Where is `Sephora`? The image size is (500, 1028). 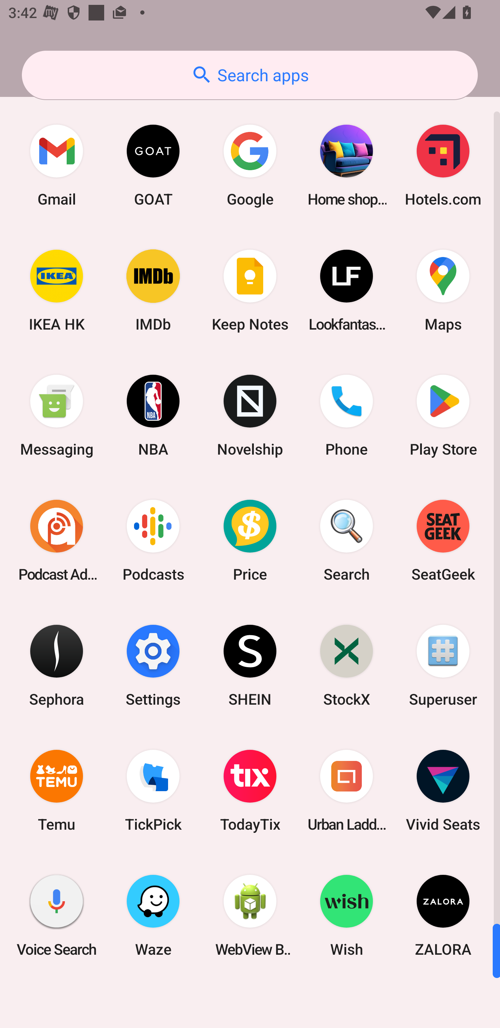
Sephora is located at coordinates (57, 665).